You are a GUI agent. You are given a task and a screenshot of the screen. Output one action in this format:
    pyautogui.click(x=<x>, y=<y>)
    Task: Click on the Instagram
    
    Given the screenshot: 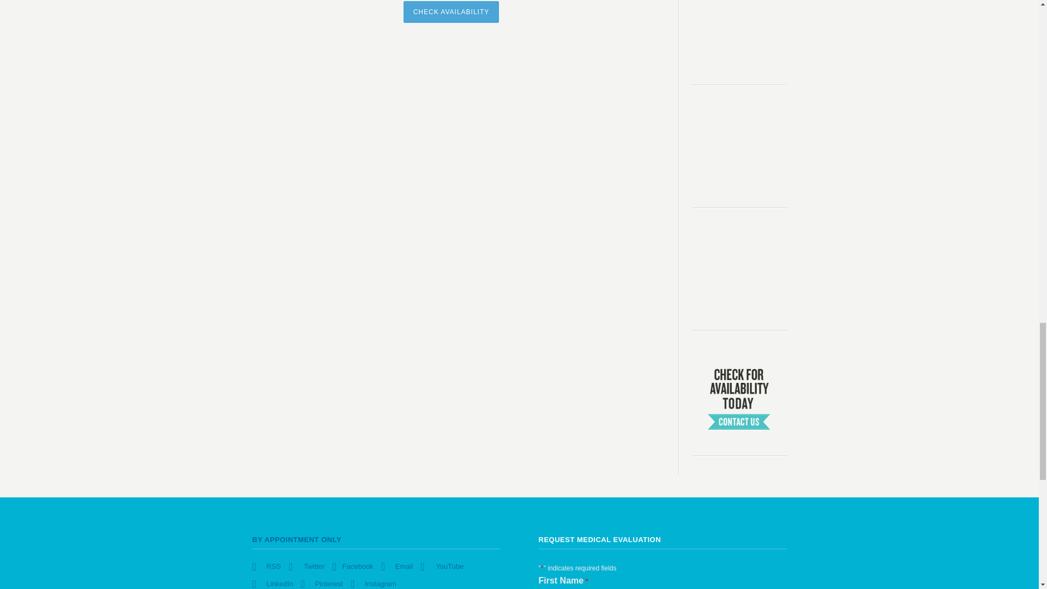 What is the action you would take?
    pyautogui.click(x=374, y=584)
    